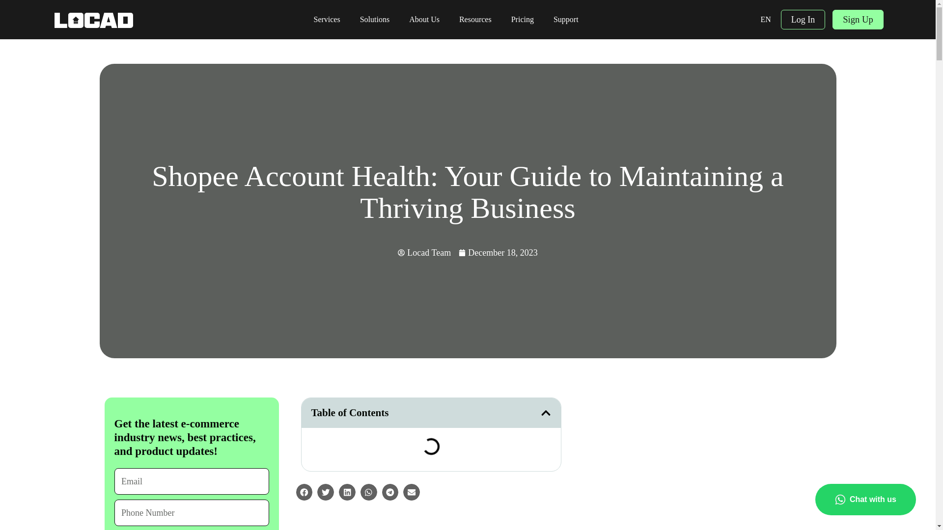  Describe the element at coordinates (566, 20) in the screenshot. I see `Support` at that location.